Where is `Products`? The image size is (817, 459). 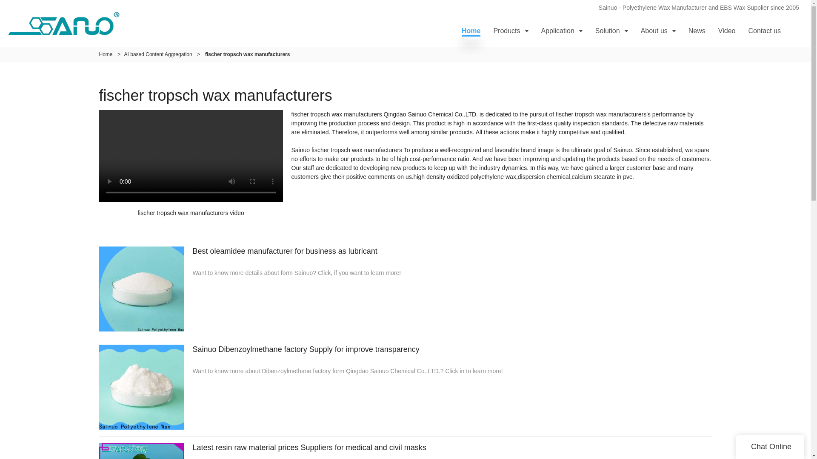
Products is located at coordinates (511, 31).